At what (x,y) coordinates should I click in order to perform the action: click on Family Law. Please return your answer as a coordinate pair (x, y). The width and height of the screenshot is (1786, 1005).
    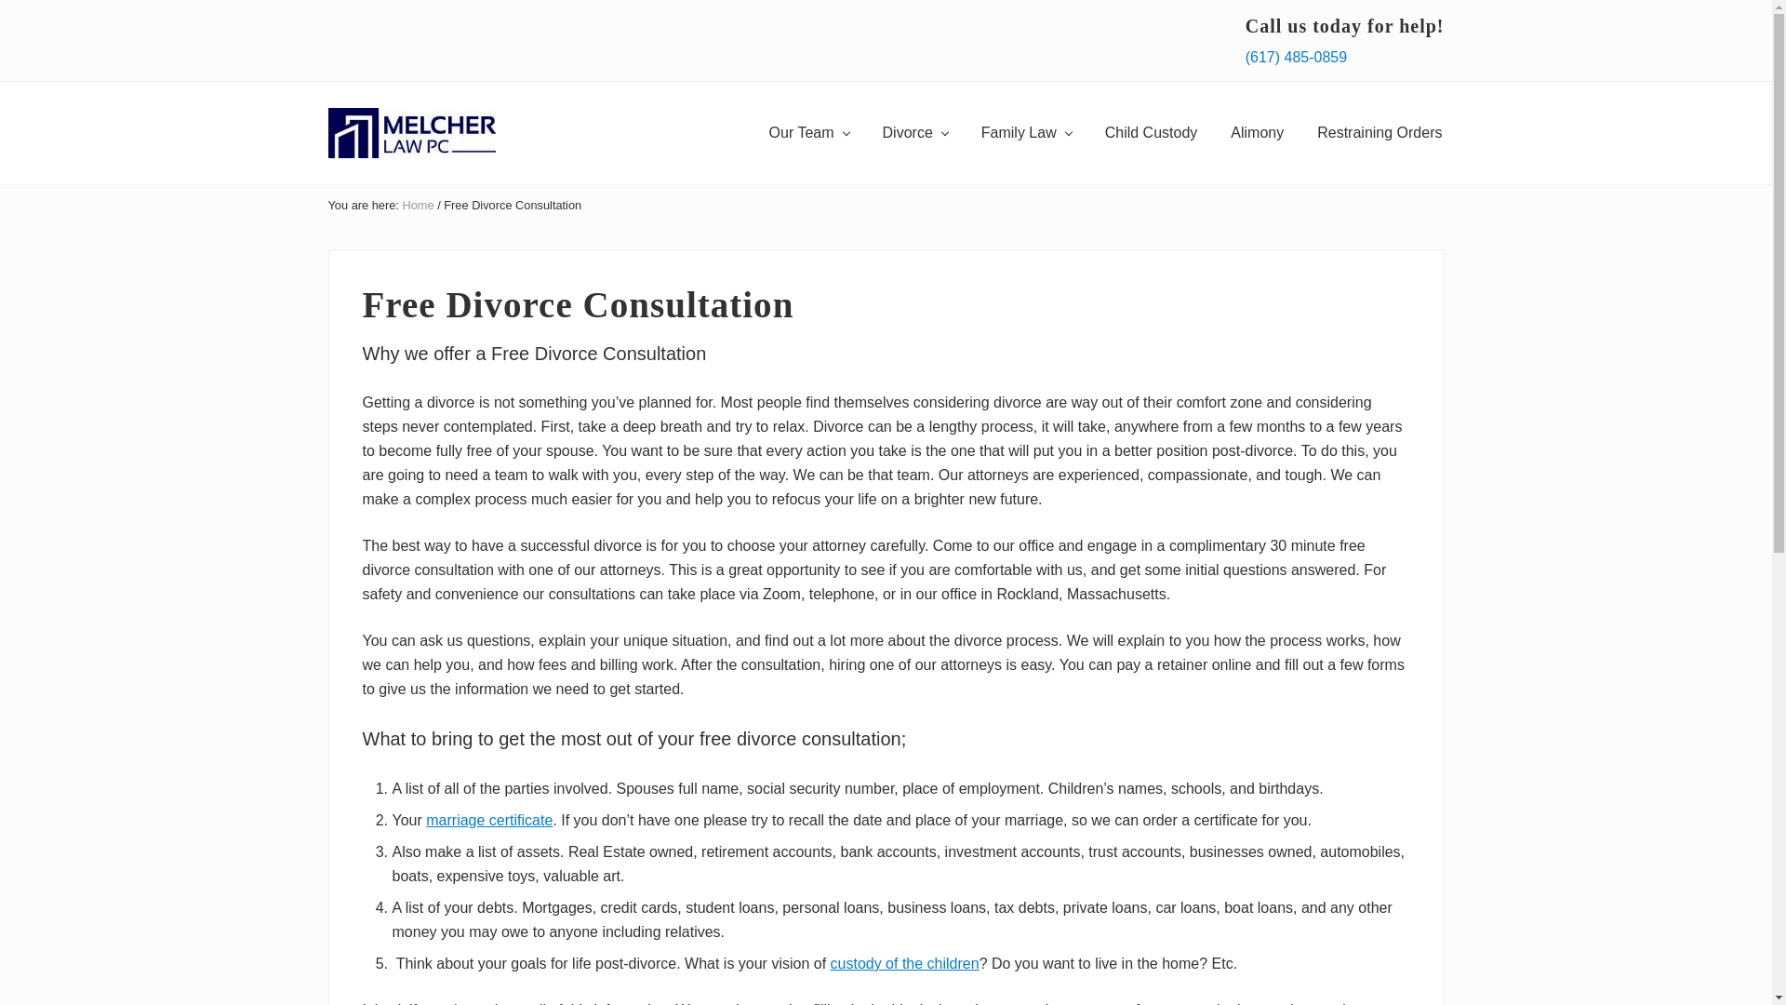
    Looking at the image, I should click on (1025, 132).